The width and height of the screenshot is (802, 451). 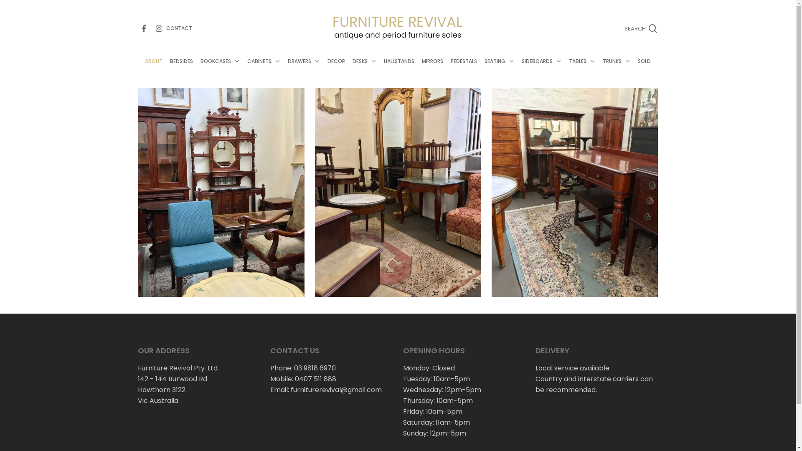 I want to click on BEDSIDES, so click(x=181, y=70).